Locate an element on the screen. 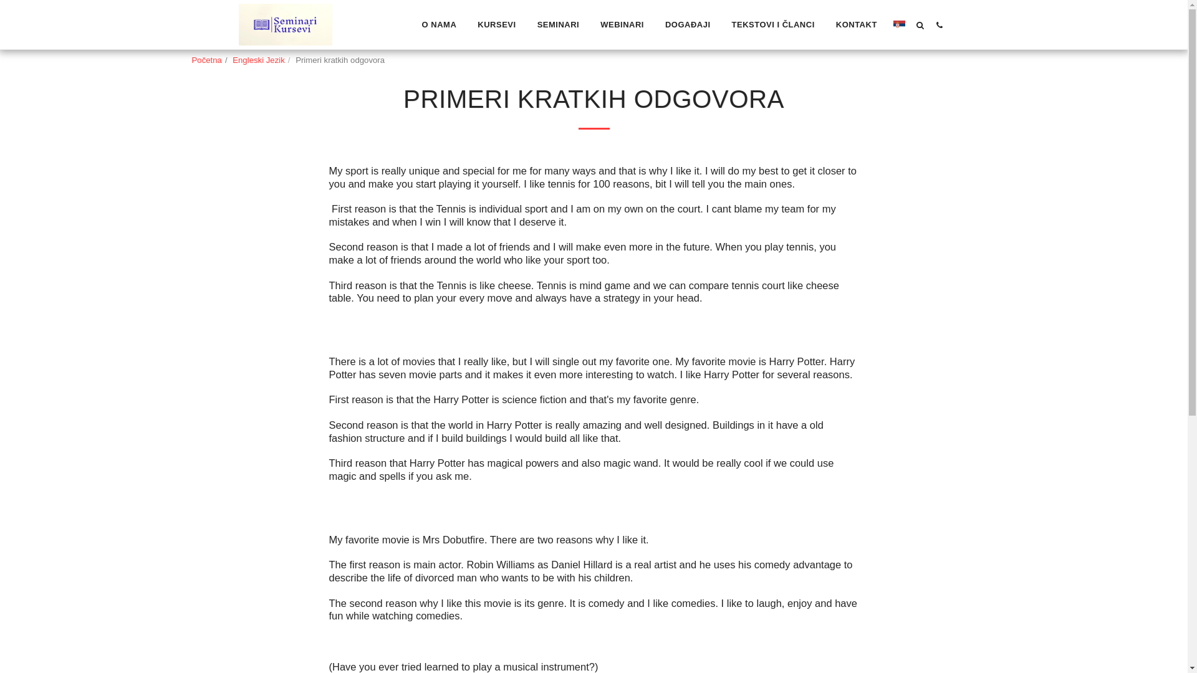 This screenshot has width=1197, height=673. KONTAKT is located at coordinates (856, 25).